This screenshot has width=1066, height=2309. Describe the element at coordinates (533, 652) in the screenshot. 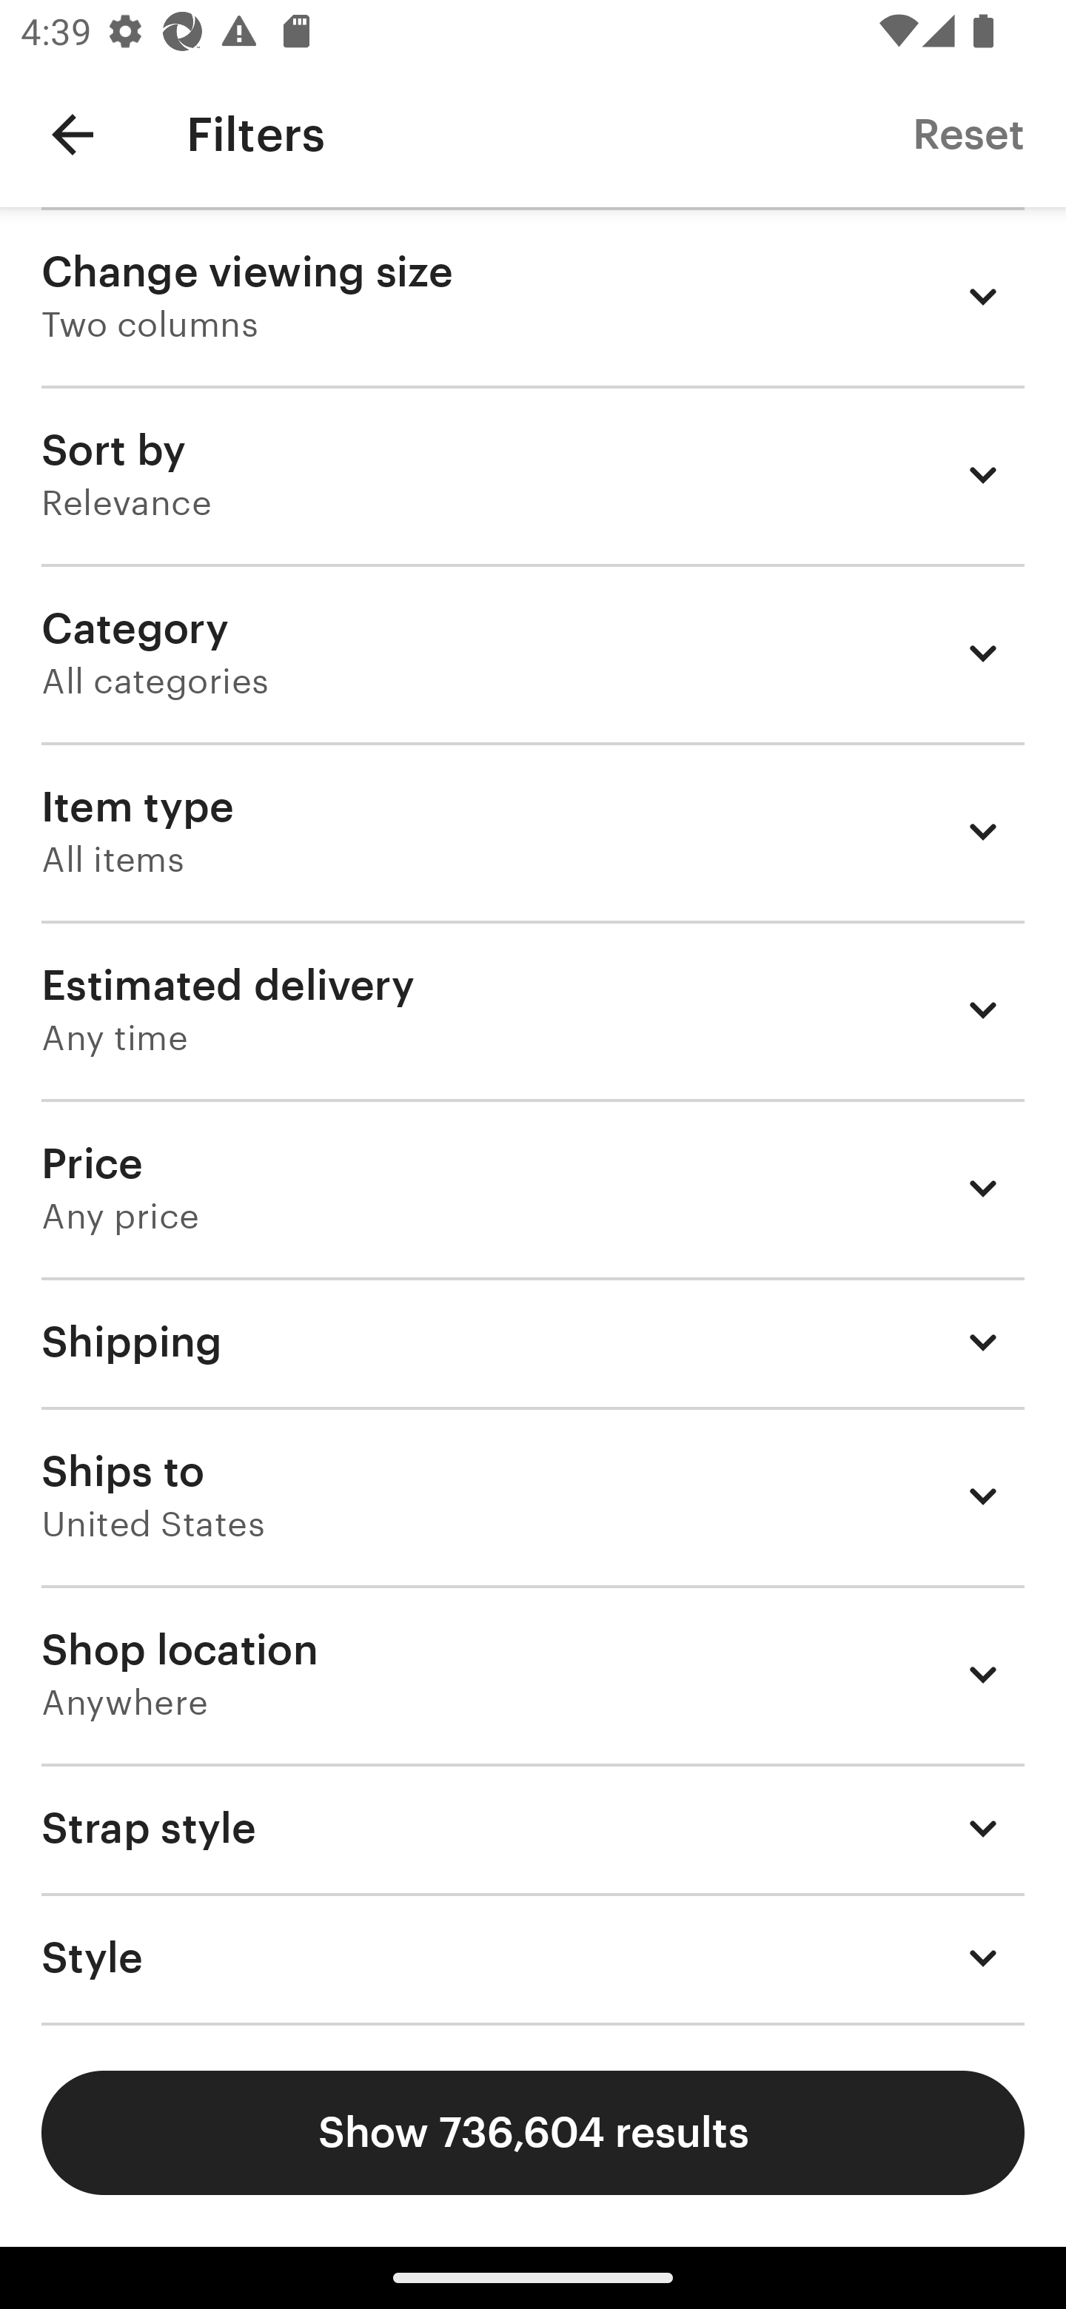

I see `Category All categories` at that location.